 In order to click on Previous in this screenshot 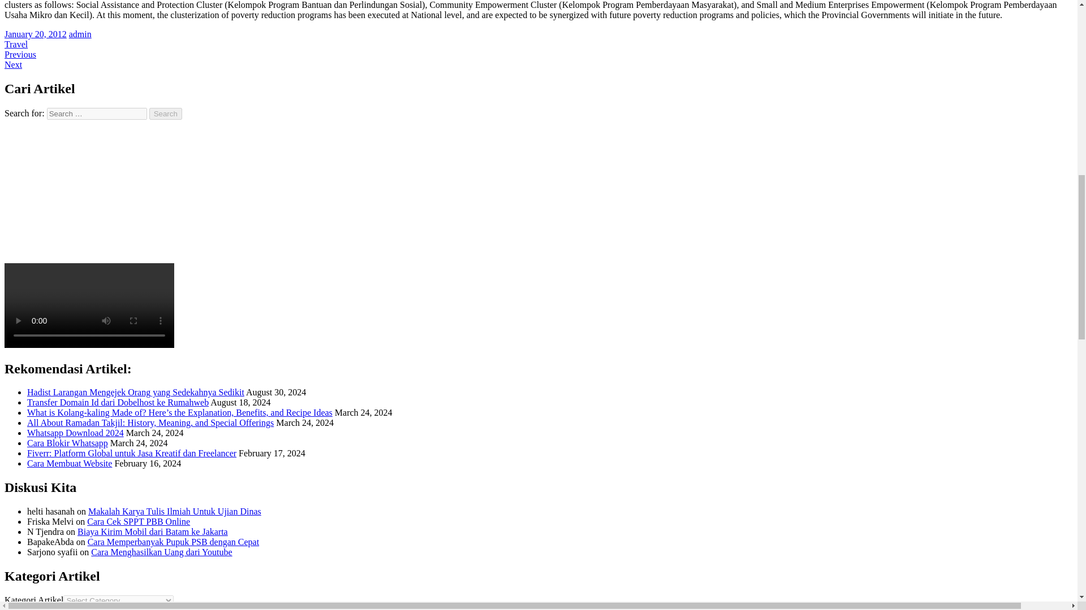, I will do `click(20, 54)`.